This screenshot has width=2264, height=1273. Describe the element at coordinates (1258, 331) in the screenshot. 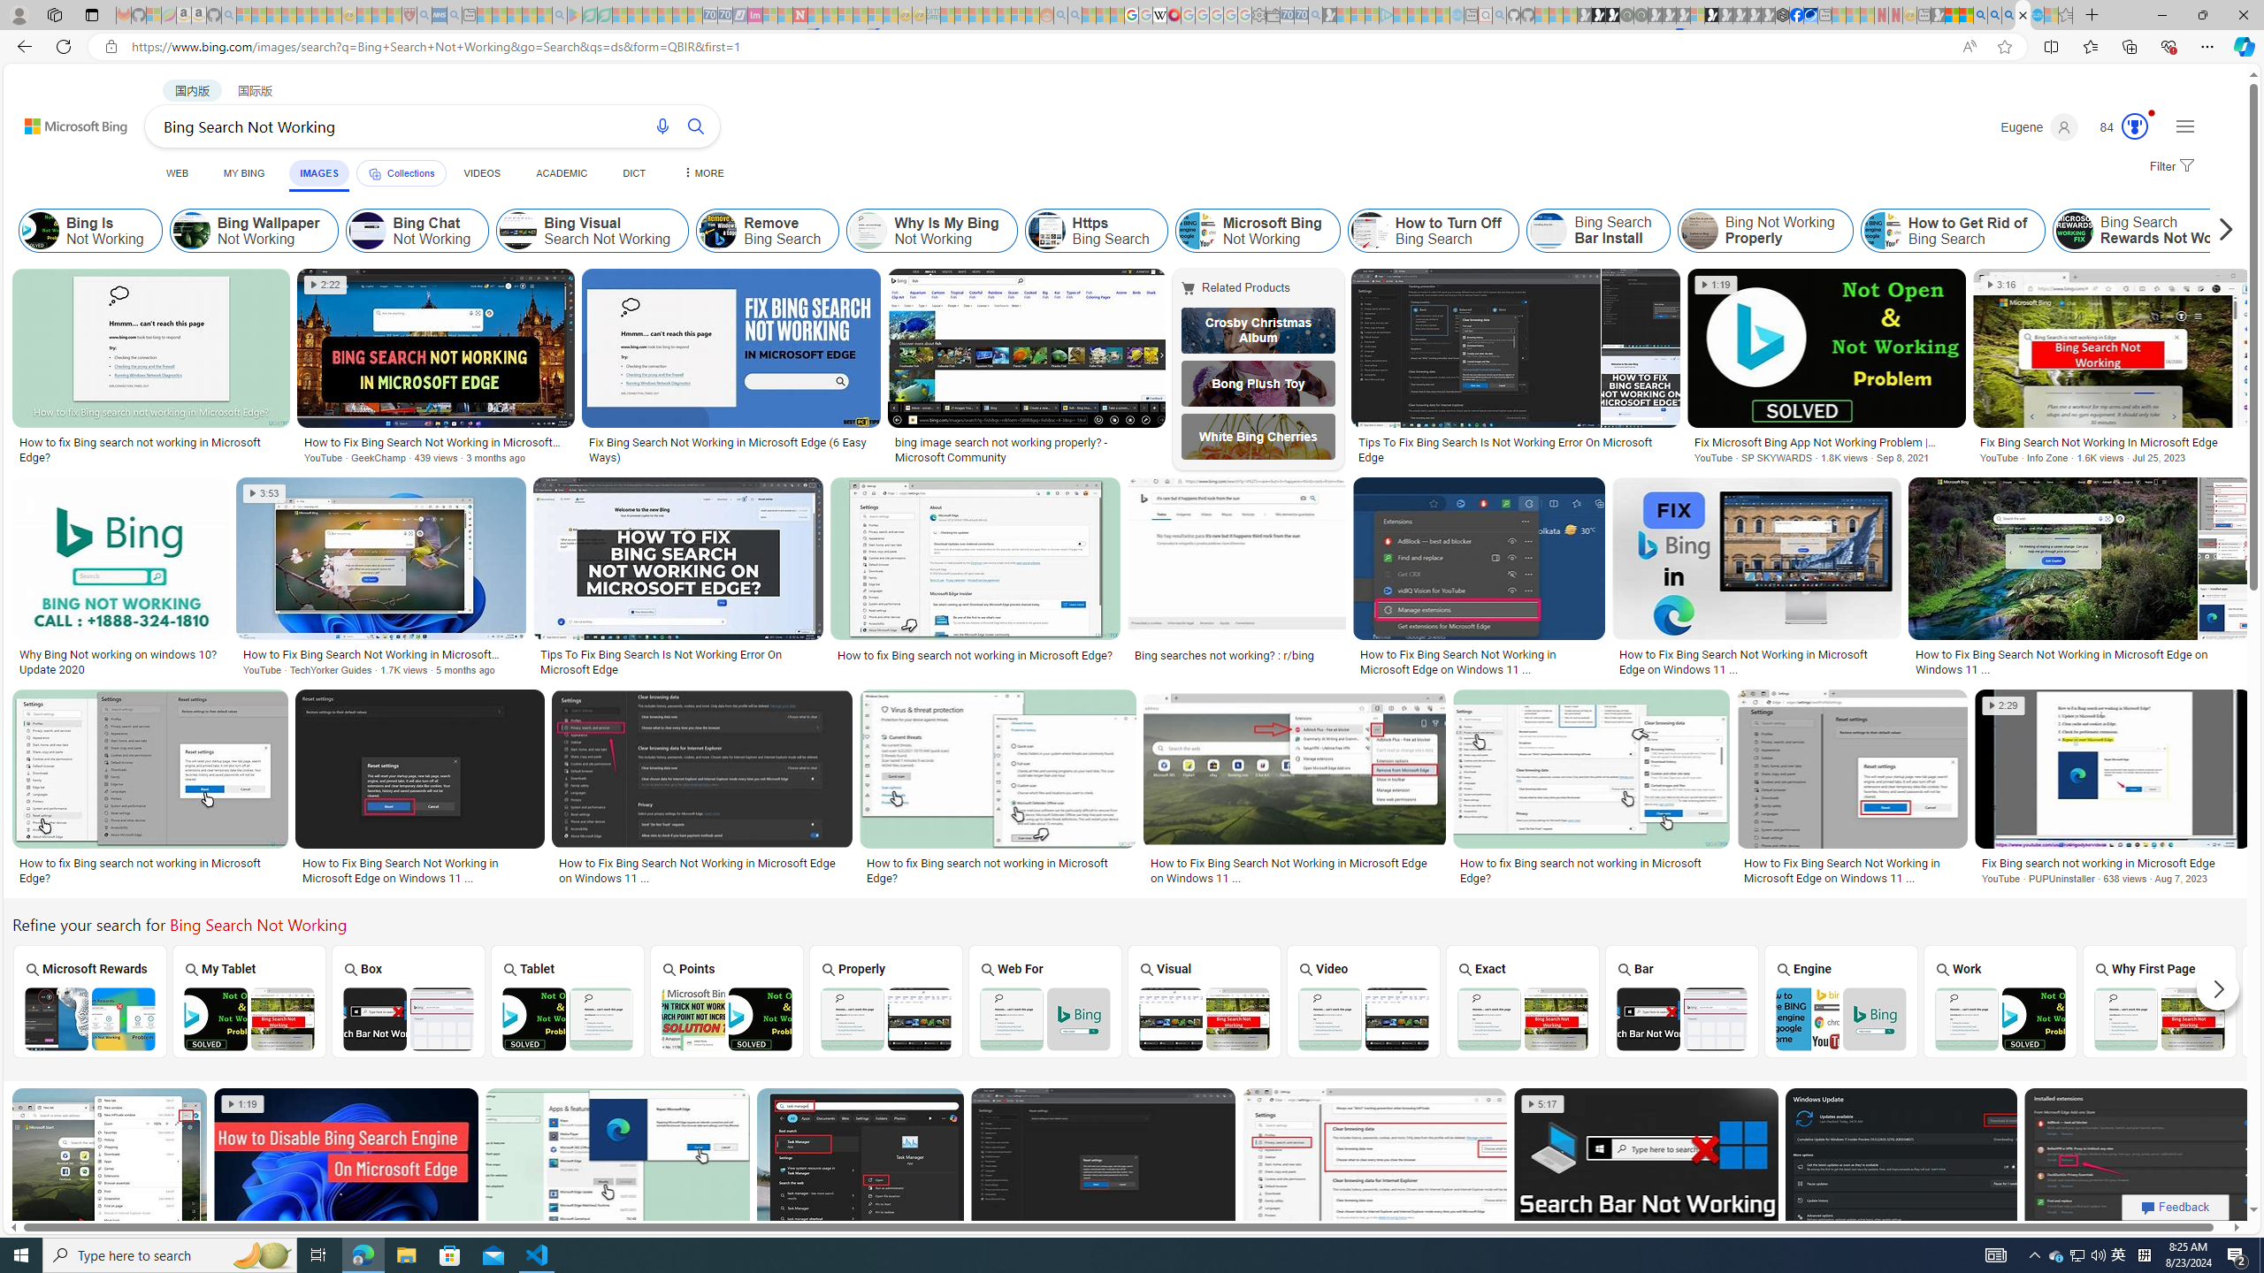

I see `Bing Crosby Christmas Album` at that location.